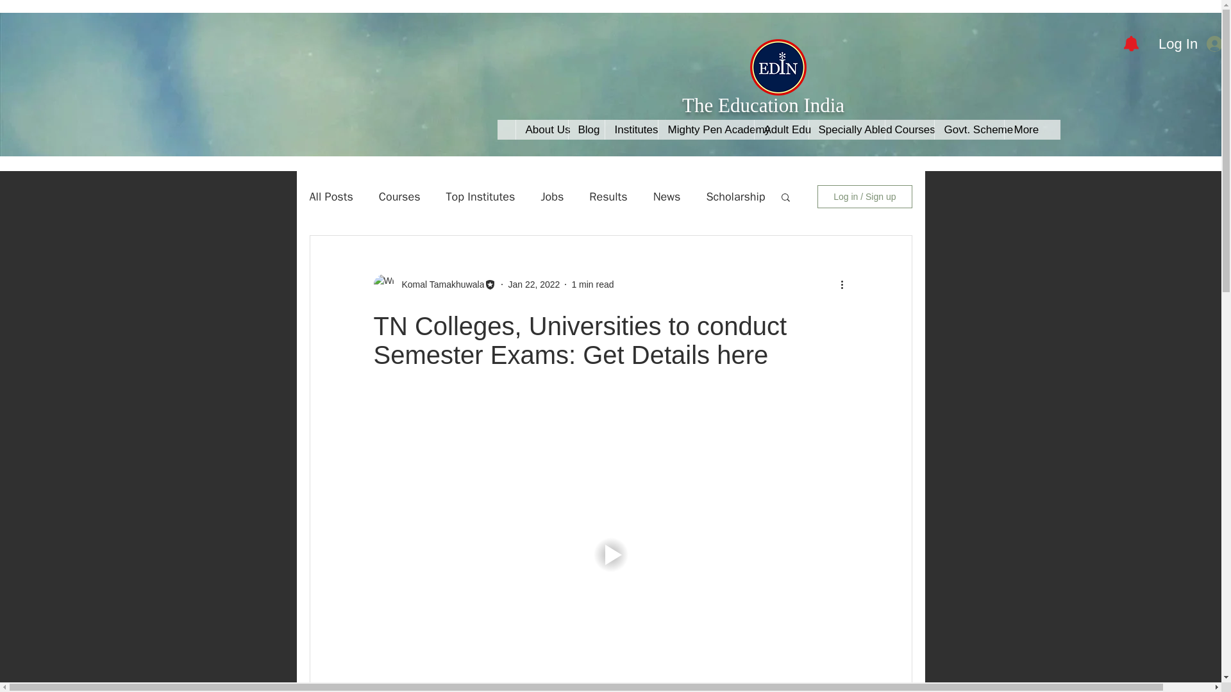  I want to click on Courses, so click(909, 129).